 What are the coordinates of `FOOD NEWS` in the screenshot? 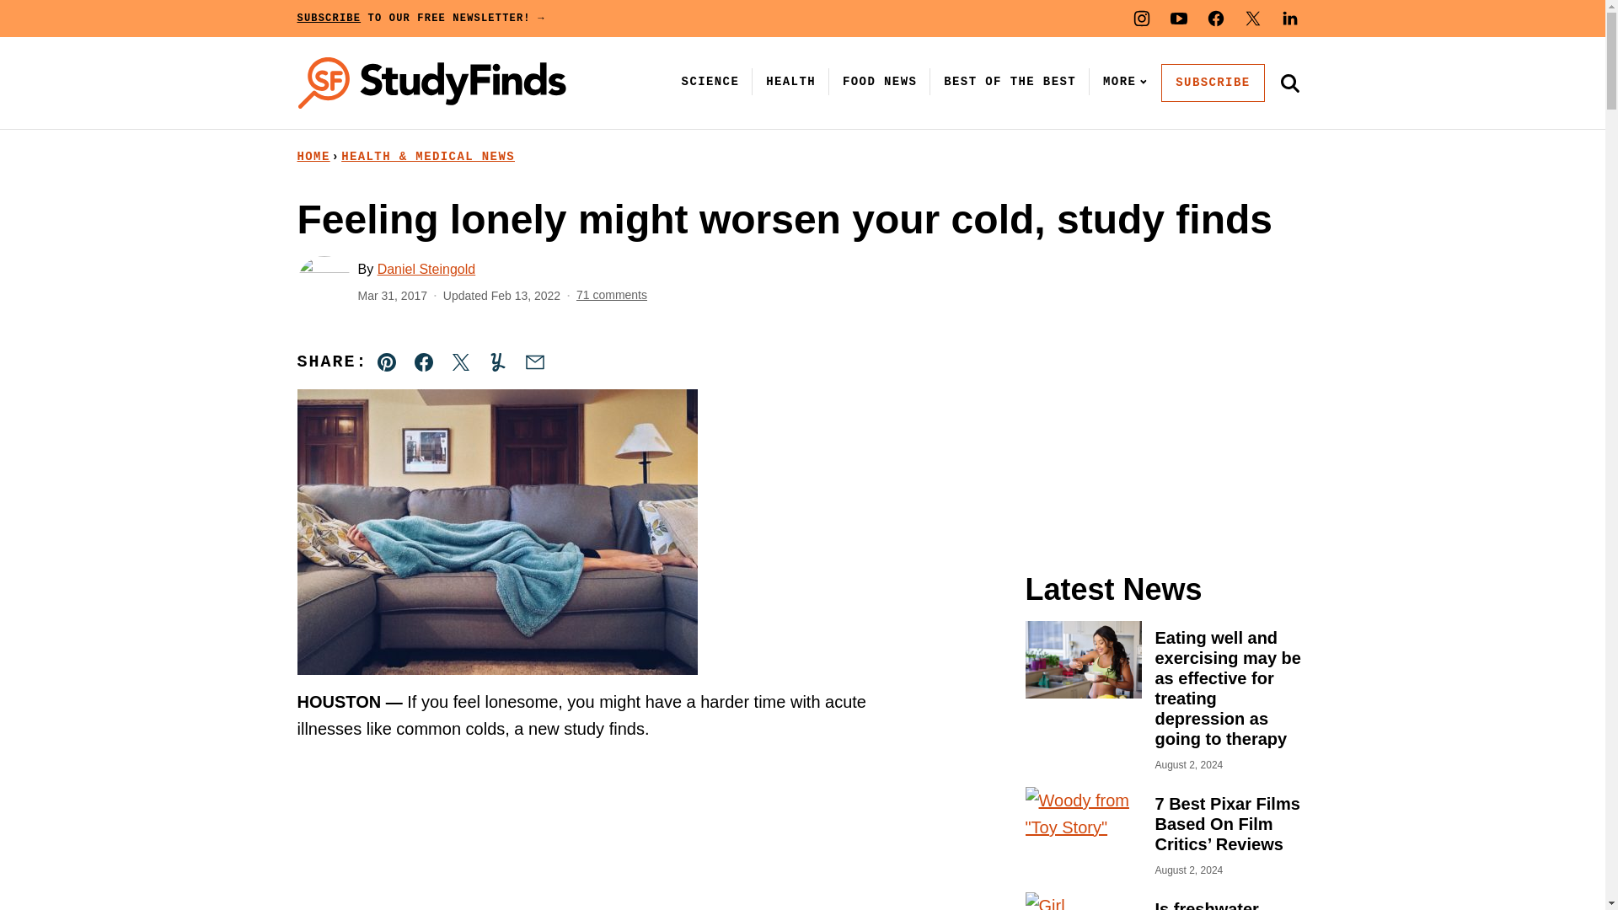 It's located at (880, 81).